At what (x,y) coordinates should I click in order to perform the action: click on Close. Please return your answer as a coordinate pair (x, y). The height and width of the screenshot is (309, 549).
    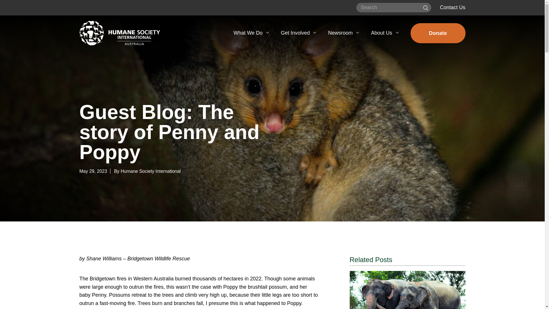
    Looking at the image, I should click on (456, 30).